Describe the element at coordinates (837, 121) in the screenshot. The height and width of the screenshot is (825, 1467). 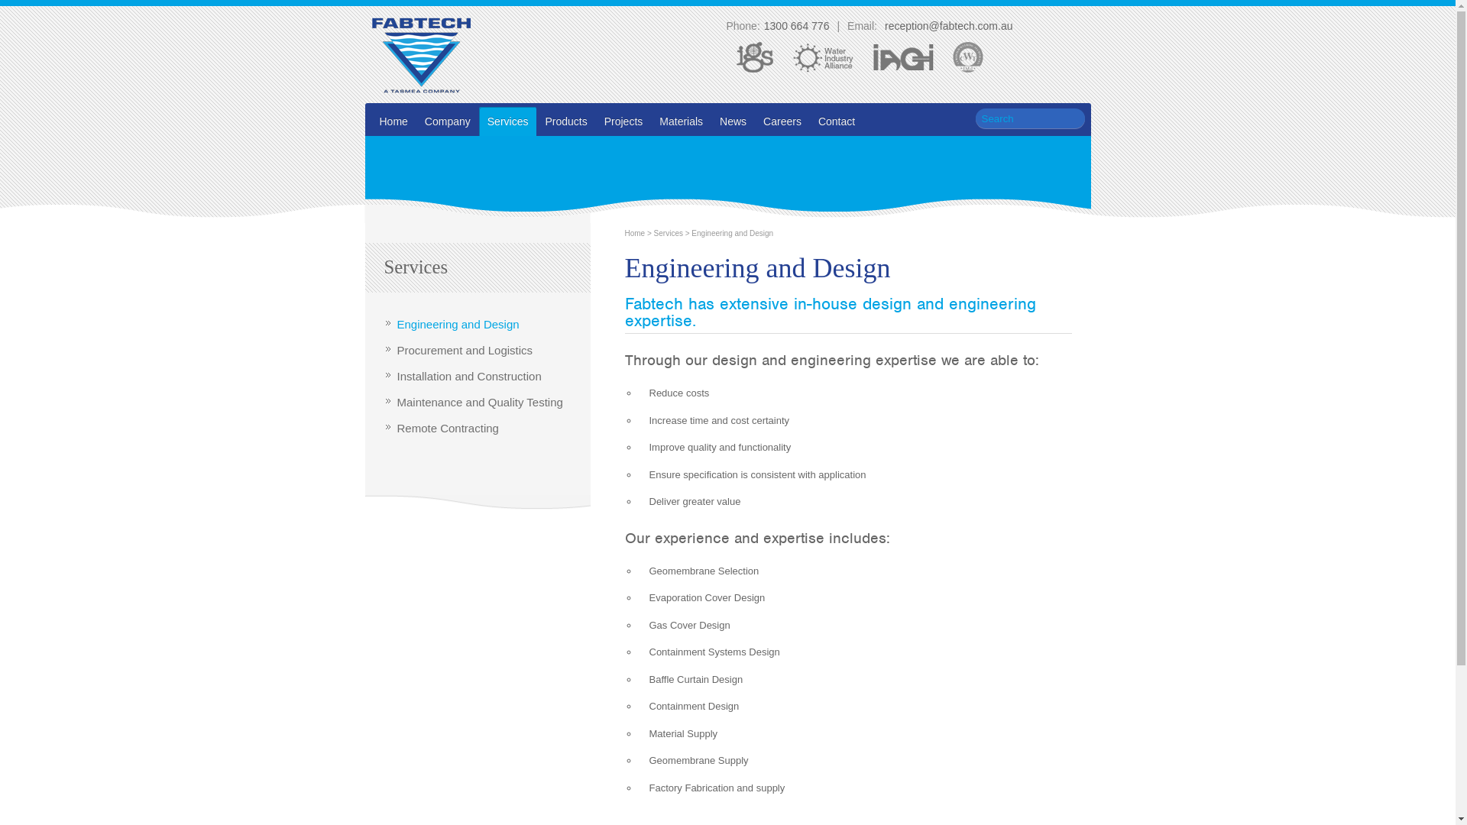
I see `Contact` at that location.